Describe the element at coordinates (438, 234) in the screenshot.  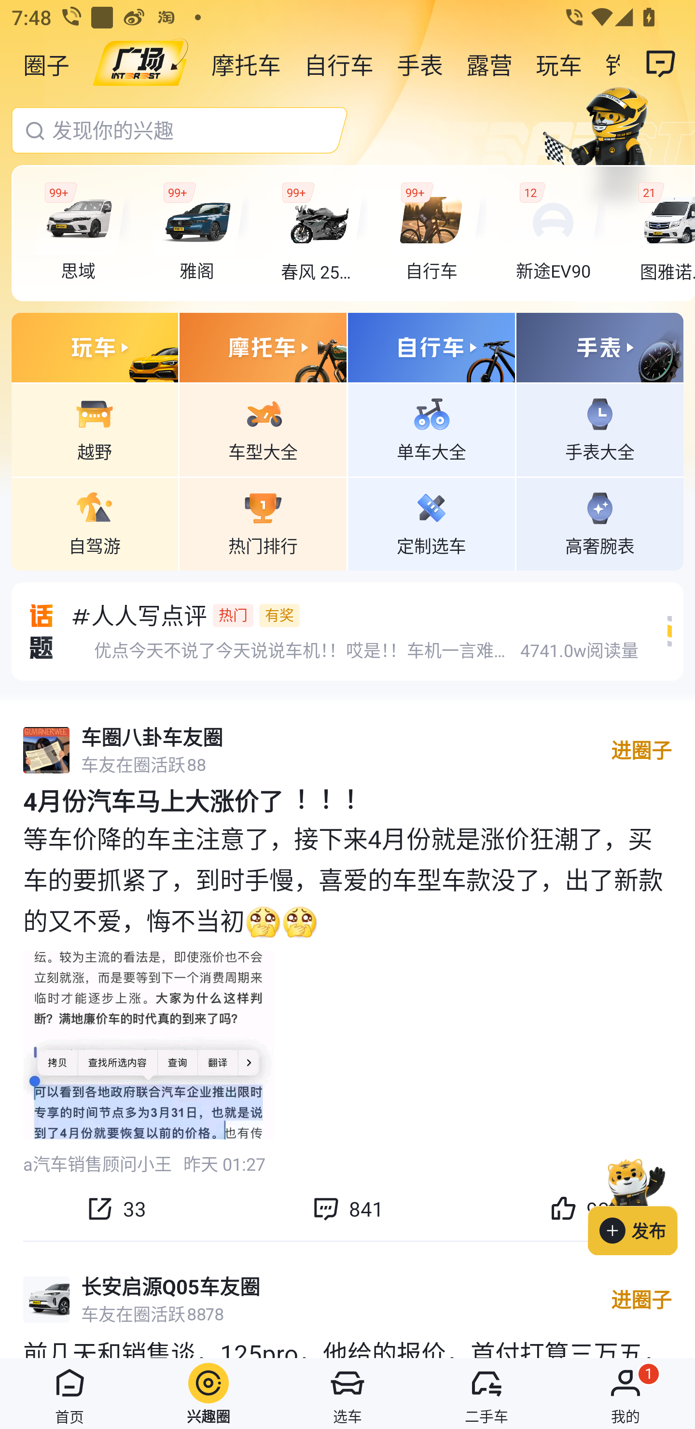
I see `99+ 自行车` at that location.